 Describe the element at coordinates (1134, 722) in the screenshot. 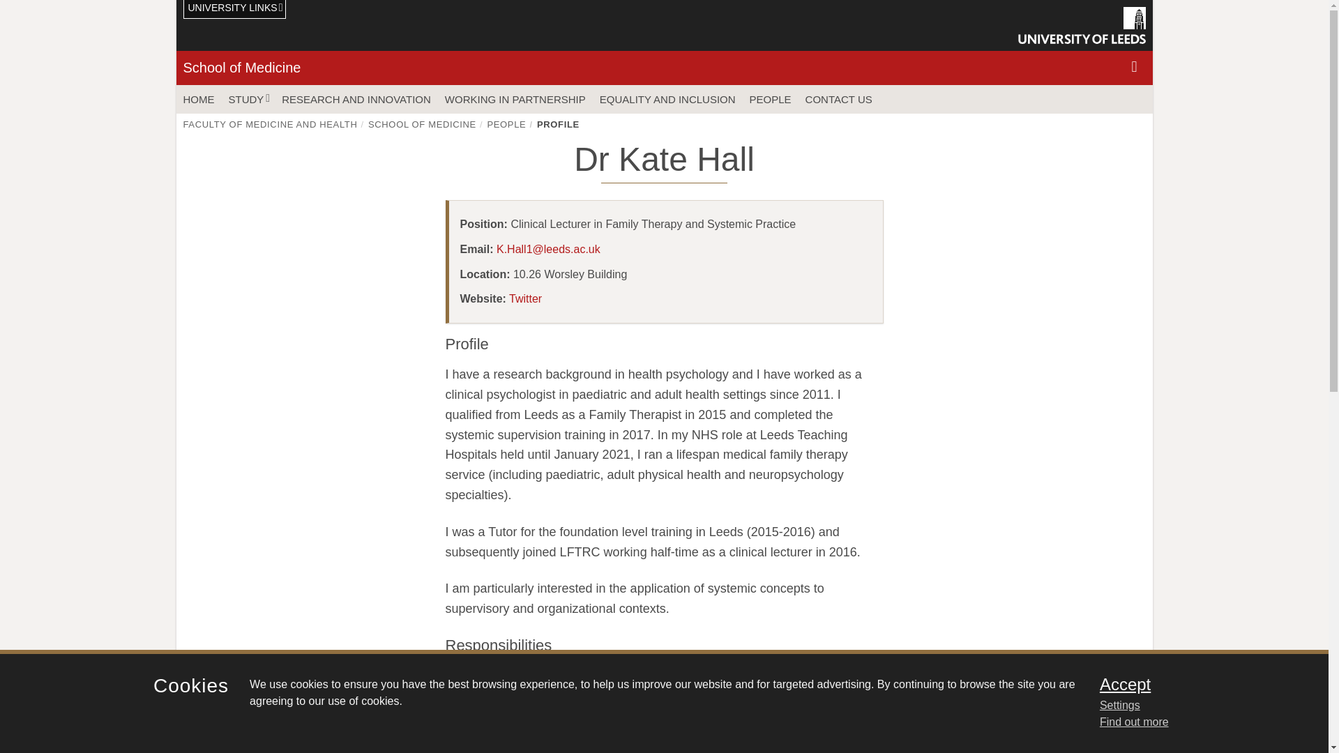

I see `Find out more` at that location.